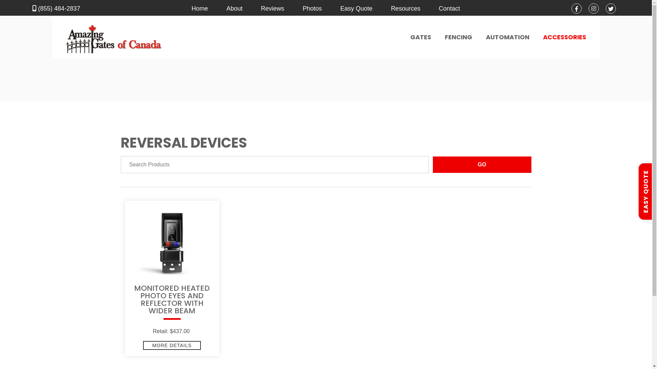 This screenshot has width=657, height=369. Describe the element at coordinates (235, 9) in the screenshot. I see `About` at that location.